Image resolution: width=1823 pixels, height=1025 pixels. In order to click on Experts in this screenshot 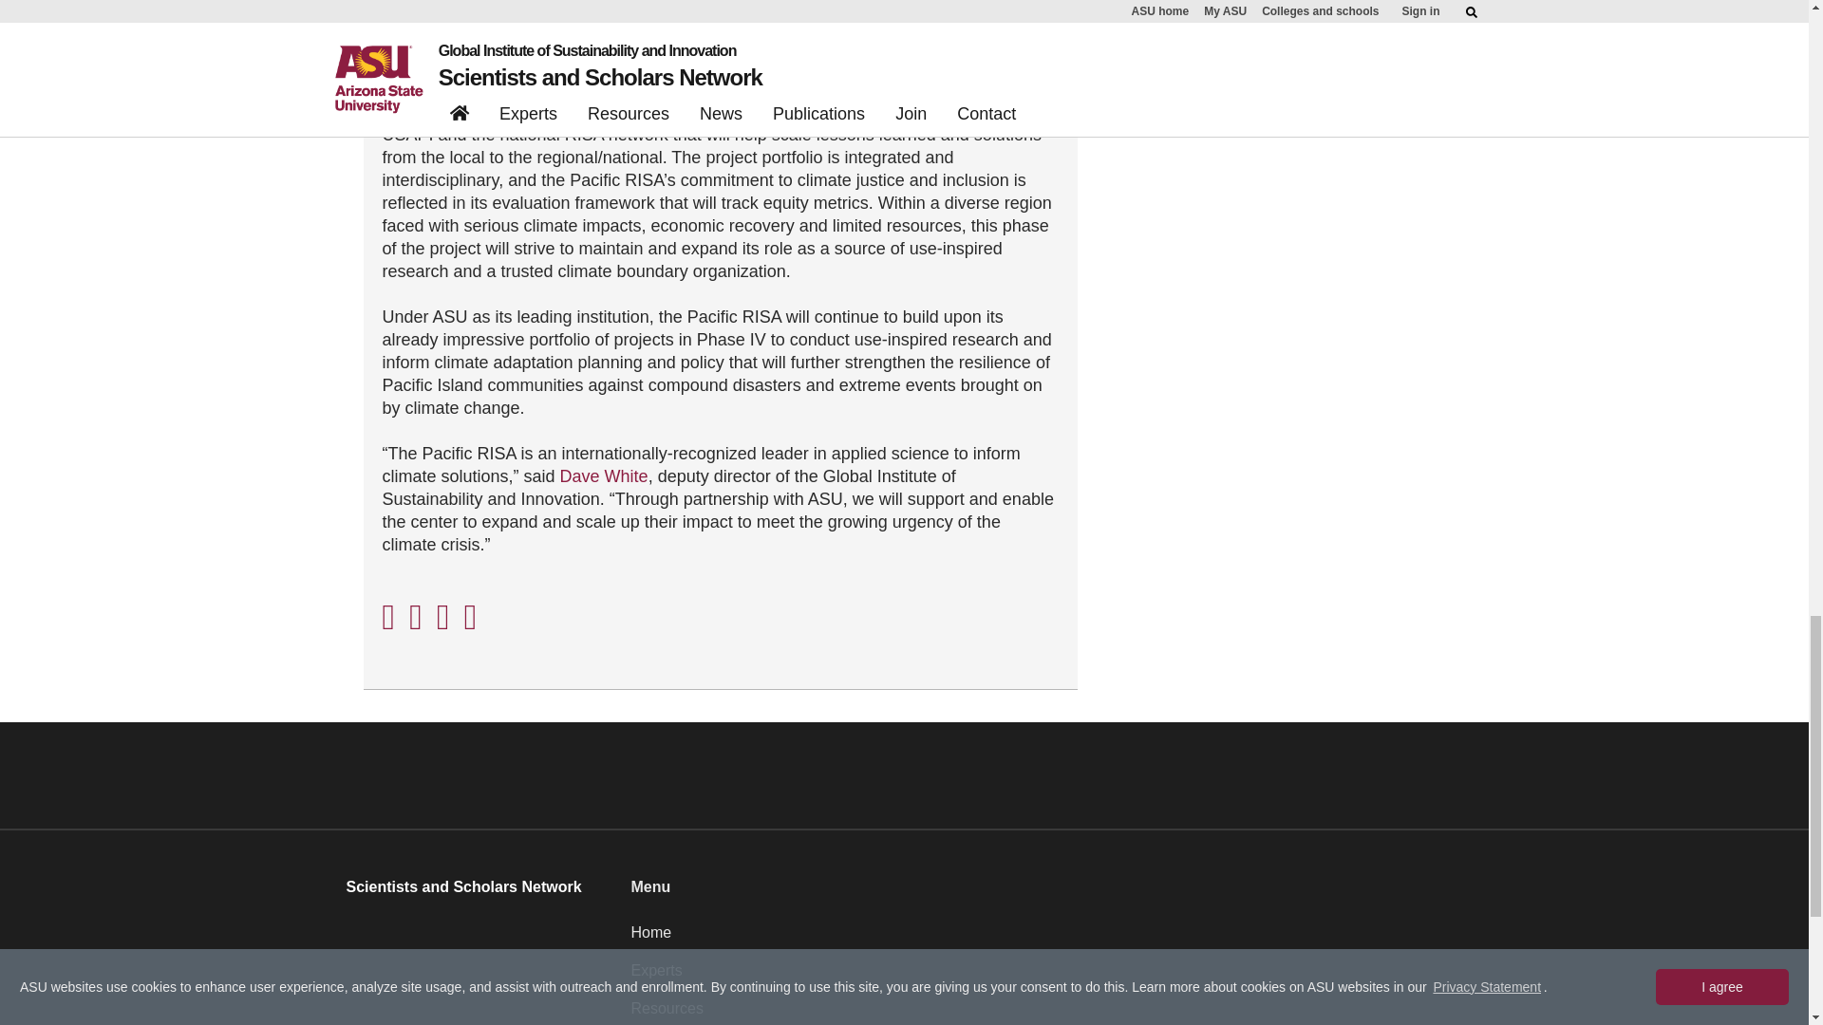, I will do `click(1046, 978)`.